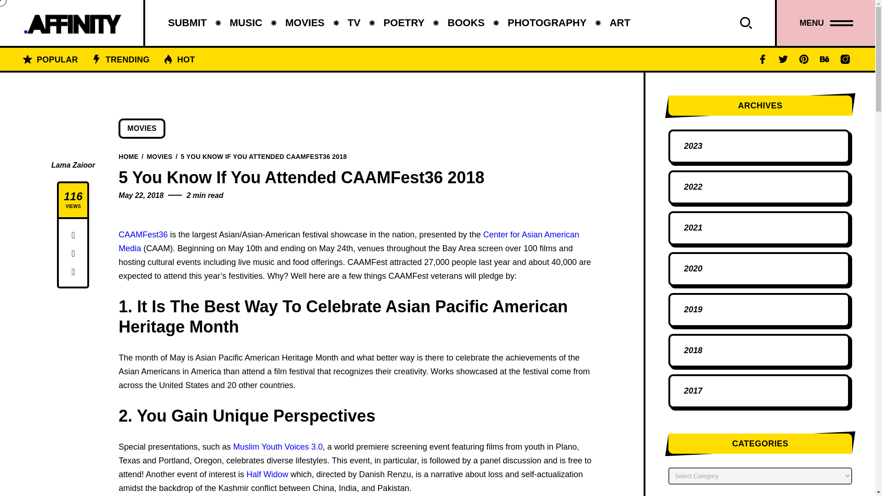 This screenshot has height=496, width=882. What do you see at coordinates (547, 23) in the screenshot?
I see `PHOTOGRAPHY` at bounding box center [547, 23].